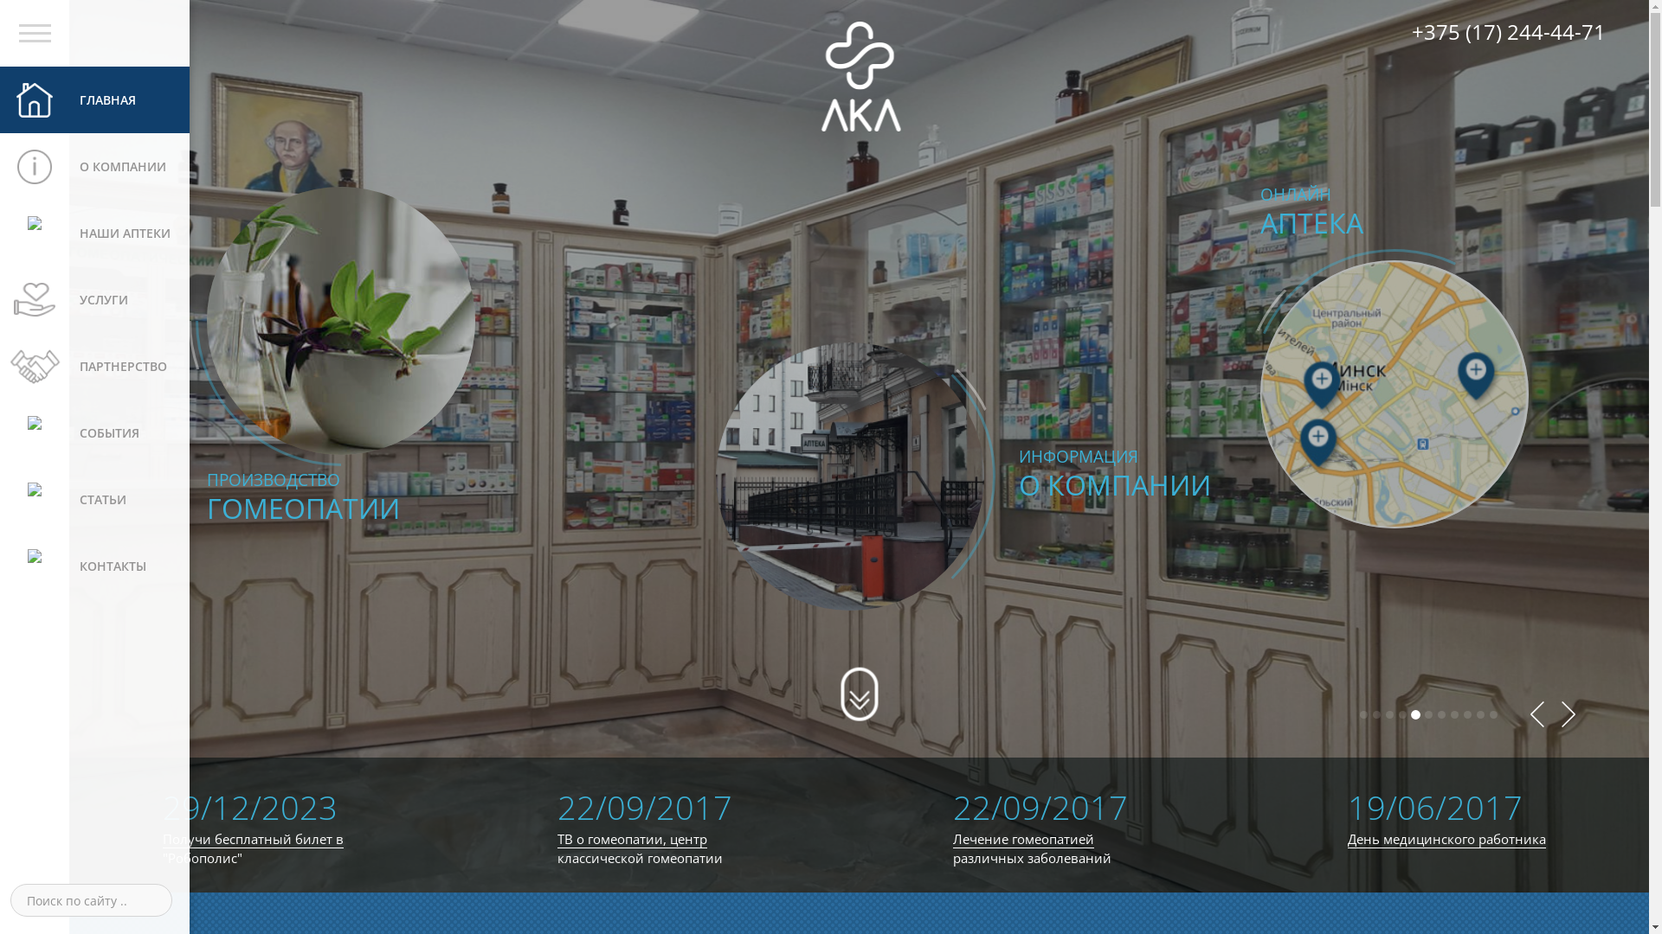 The image size is (1662, 934). What do you see at coordinates (1390, 714) in the screenshot?
I see `3` at bounding box center [1390, 714].